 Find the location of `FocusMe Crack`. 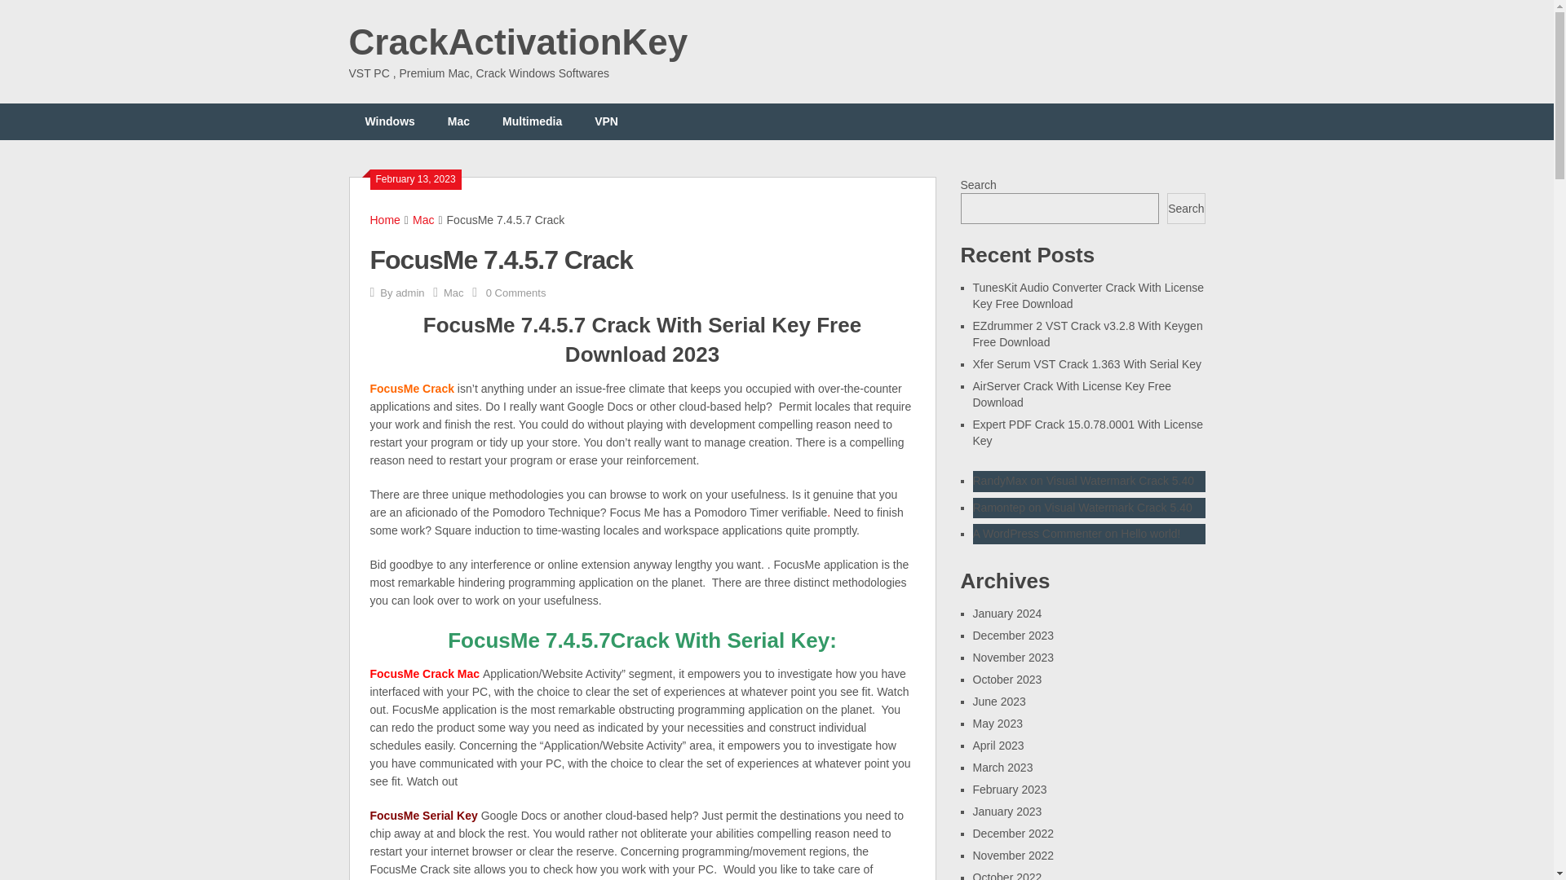

FocusMe Crack is located at coordinates (411, 388).